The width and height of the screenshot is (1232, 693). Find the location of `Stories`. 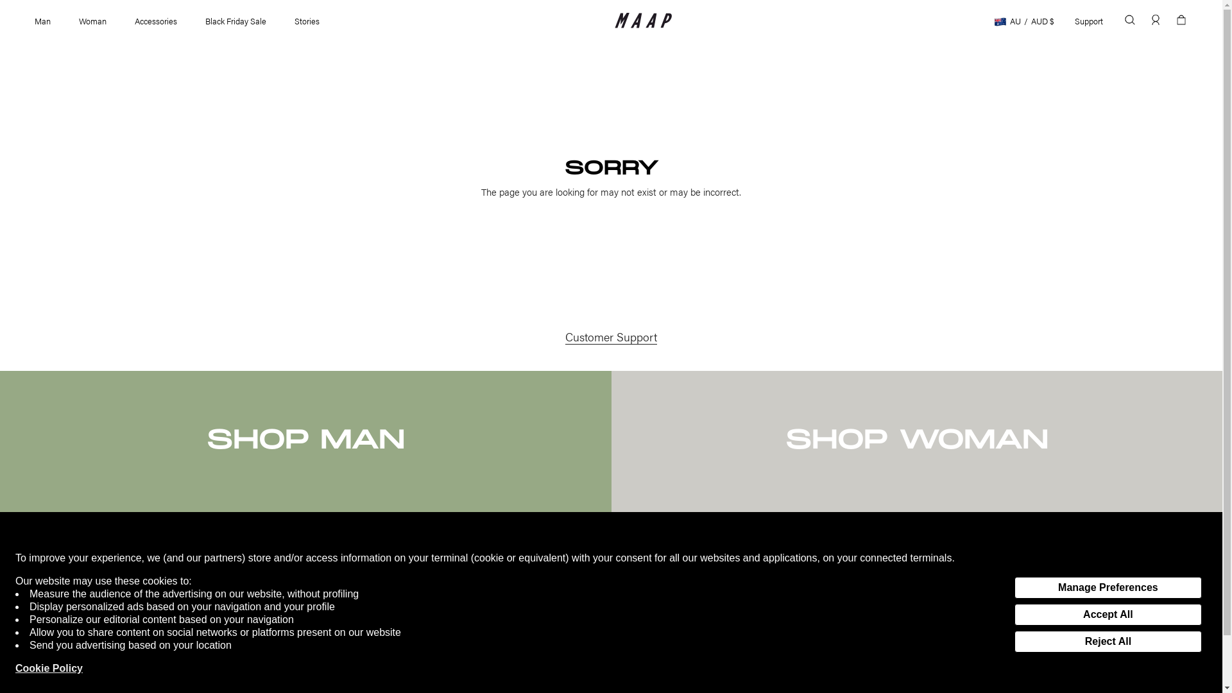

Stories is located at coordinates (307, 21).